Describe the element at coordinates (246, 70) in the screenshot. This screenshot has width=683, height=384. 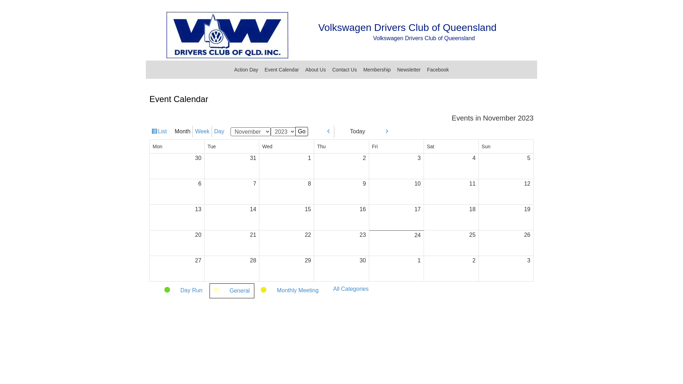
I see `Action Day` at that location.